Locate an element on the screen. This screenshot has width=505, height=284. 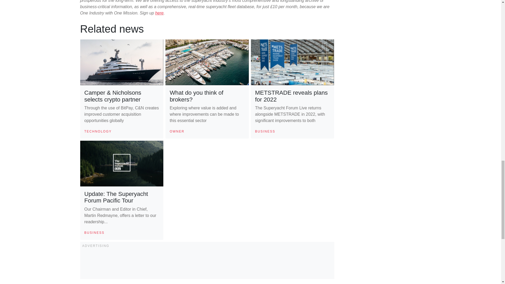
3rd party ad content is located at coordinates (207, 263).